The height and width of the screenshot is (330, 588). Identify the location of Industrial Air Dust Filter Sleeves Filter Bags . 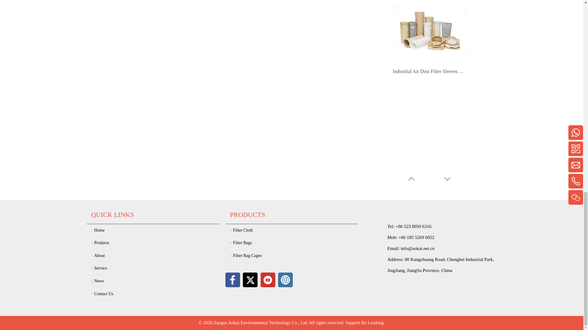
(429, 71).